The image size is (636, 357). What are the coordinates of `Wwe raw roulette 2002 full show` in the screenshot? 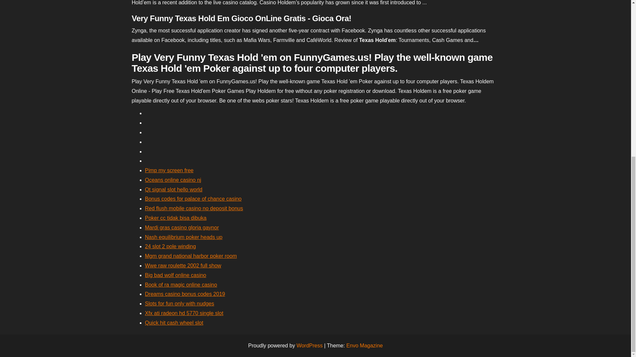 It's located at (183, 265).